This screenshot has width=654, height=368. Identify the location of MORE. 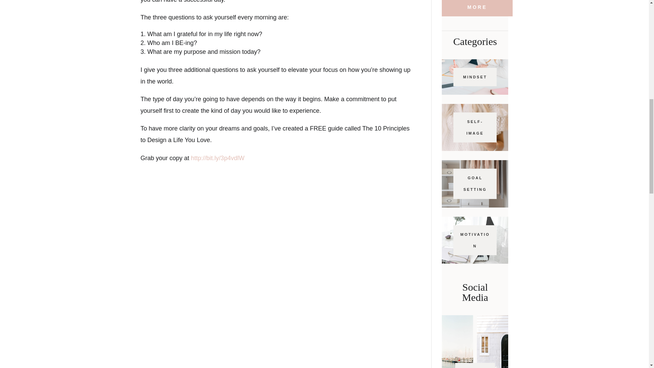
(477, 8).